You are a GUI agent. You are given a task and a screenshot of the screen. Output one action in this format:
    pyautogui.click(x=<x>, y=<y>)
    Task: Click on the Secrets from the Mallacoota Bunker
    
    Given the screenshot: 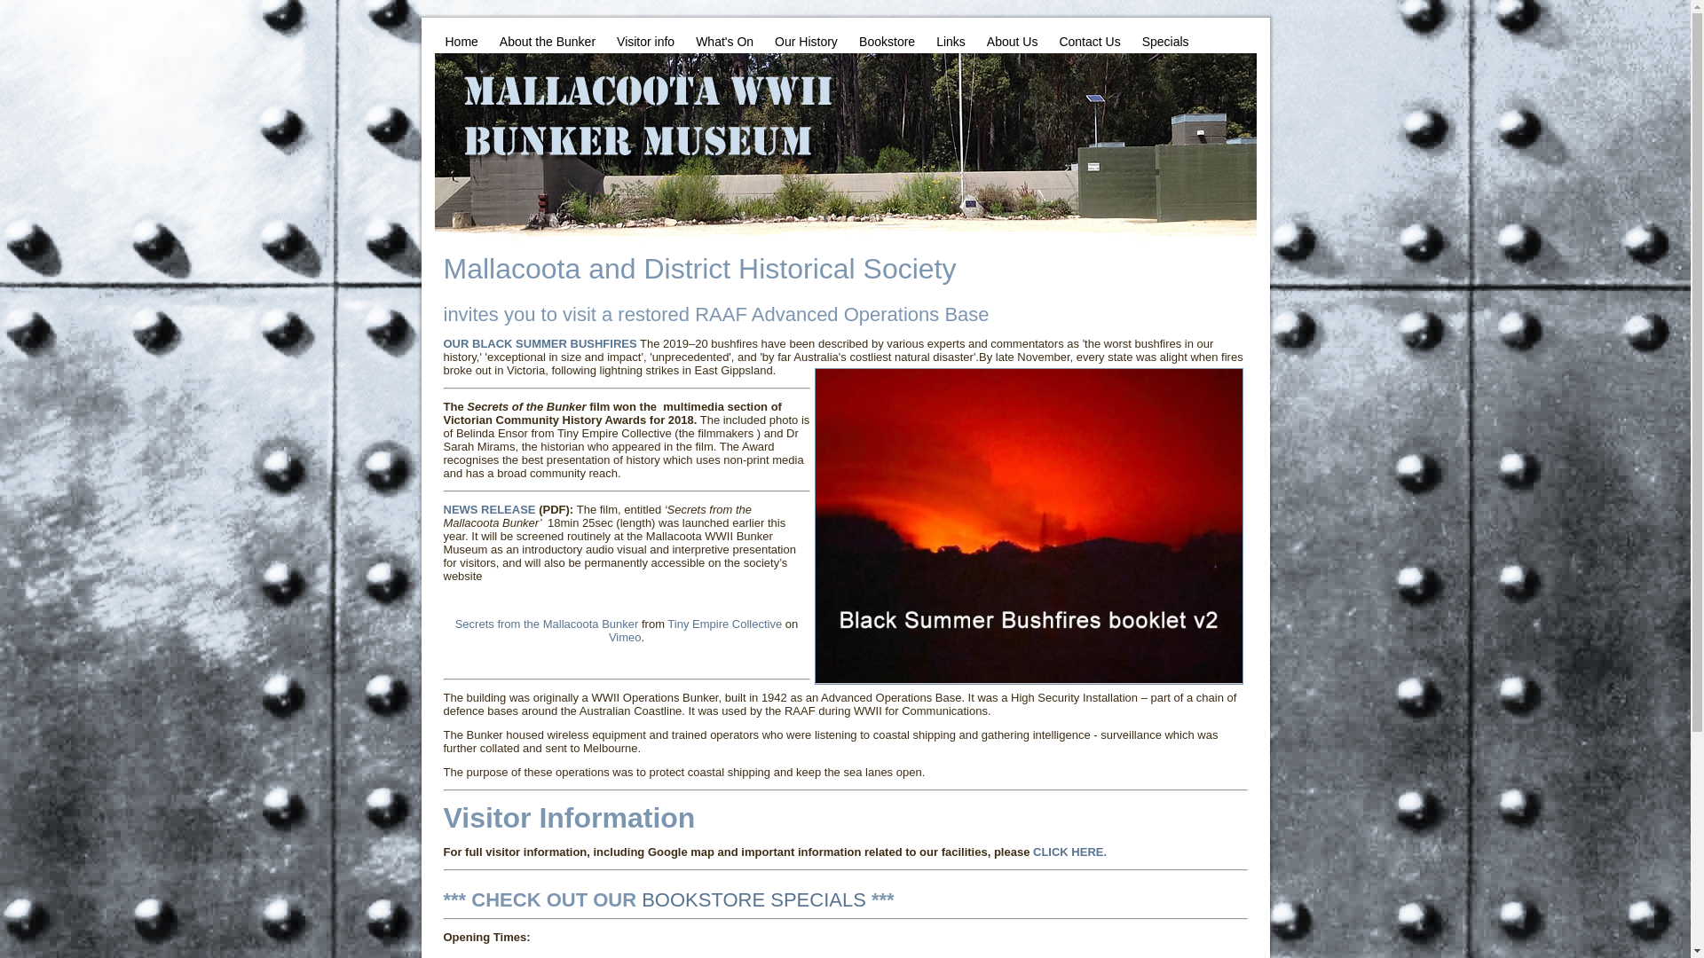 What is the action you would take?
    pyautogui.click(x=547, y=624)
    